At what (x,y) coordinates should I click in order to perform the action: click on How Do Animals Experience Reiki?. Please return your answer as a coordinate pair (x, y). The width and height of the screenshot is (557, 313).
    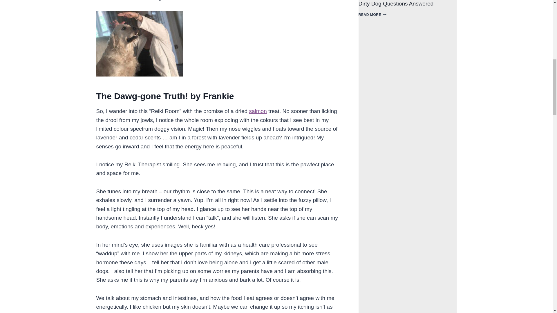
    Looking at the image, I should click on (140, 43).